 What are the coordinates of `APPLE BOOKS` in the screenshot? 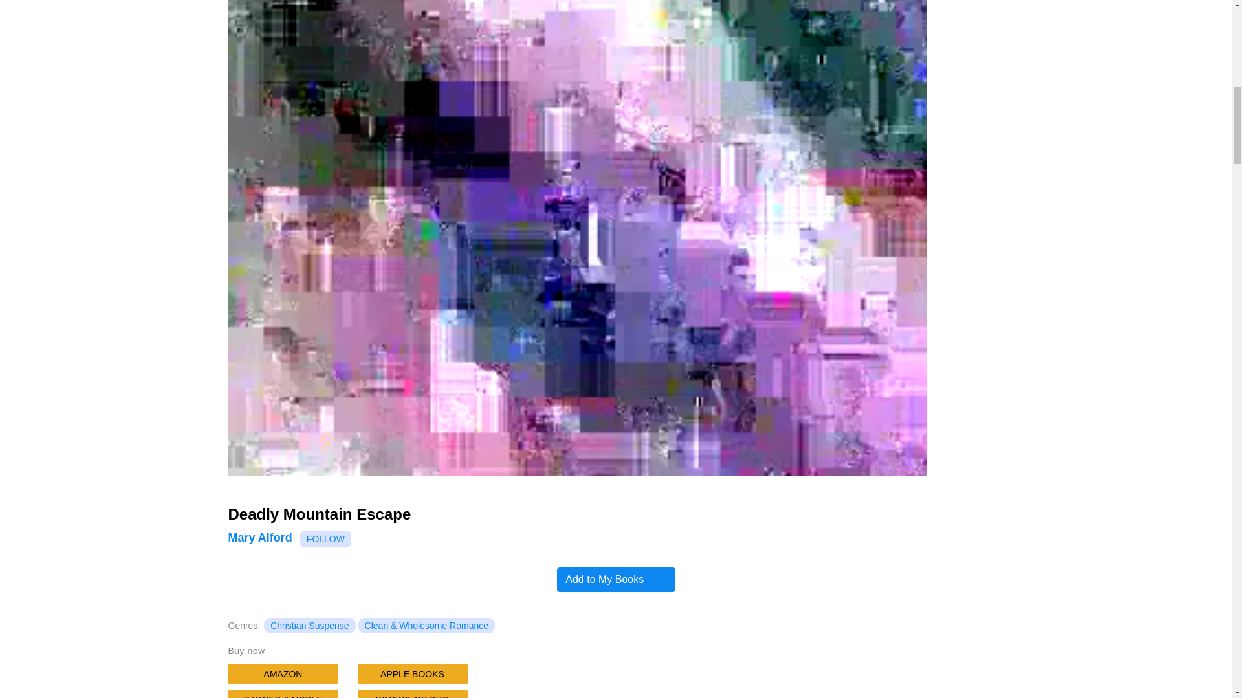 It's located at (411, 674).